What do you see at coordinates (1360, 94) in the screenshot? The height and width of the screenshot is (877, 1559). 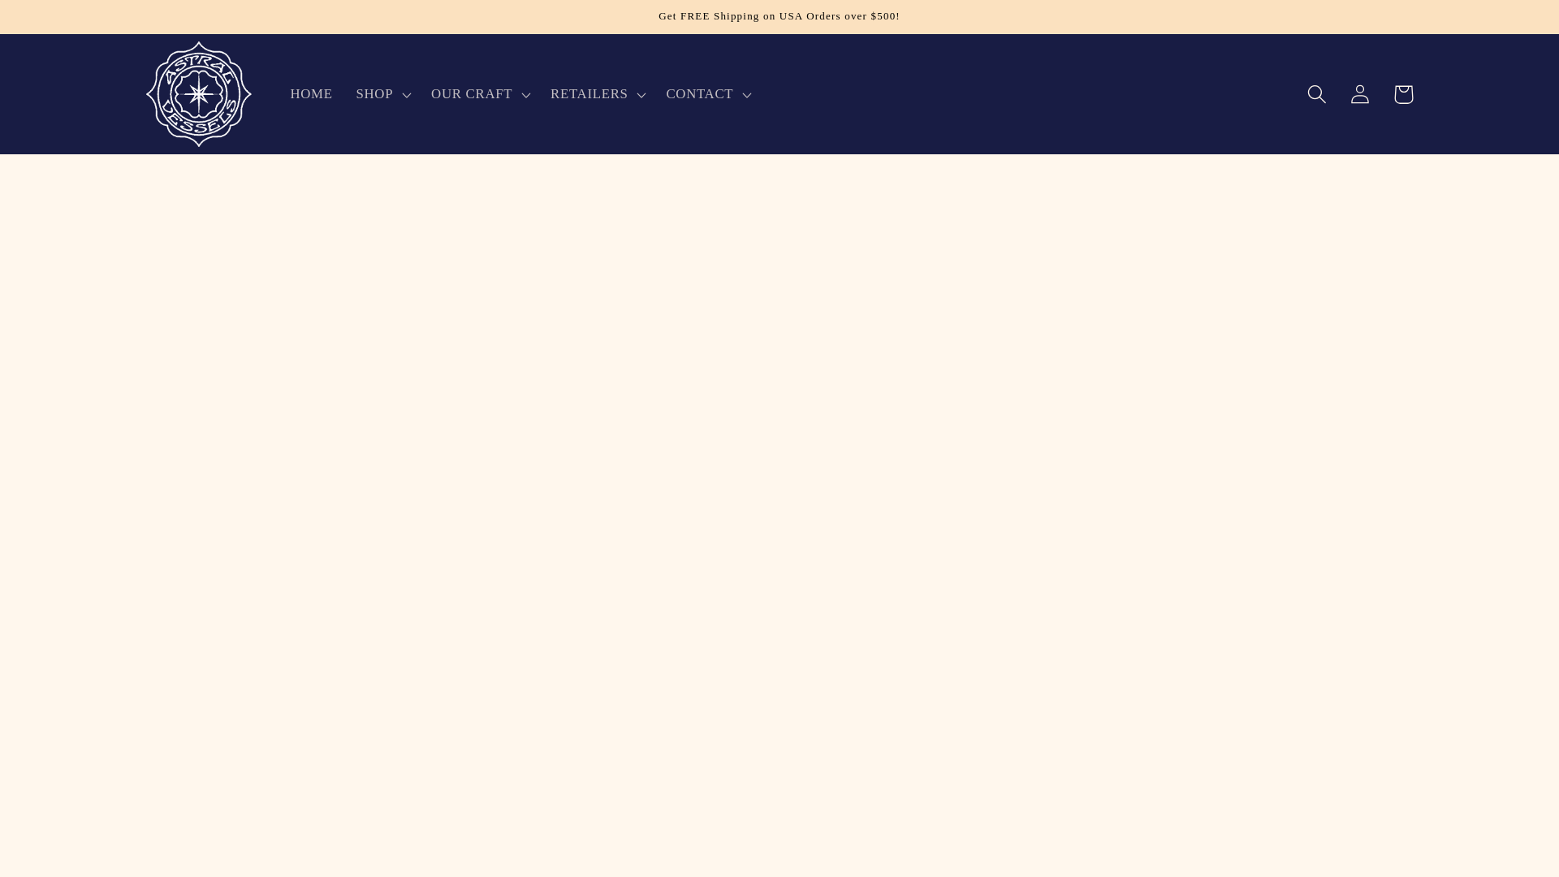 I see `Log in` at bounding box center [1360, 94].